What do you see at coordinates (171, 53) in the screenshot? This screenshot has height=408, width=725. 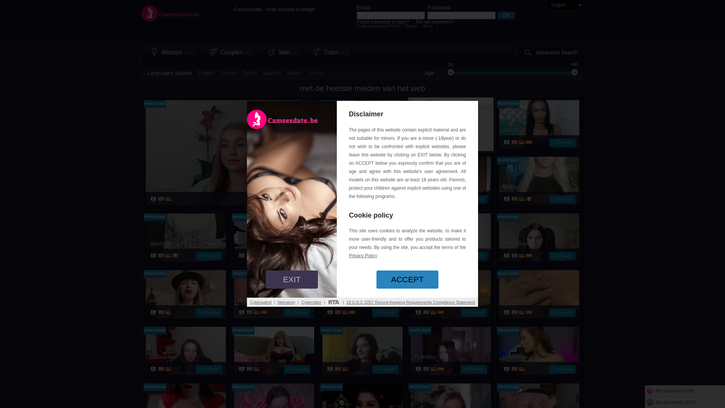 I see `Women (340)` at bounding box center [171, 53].